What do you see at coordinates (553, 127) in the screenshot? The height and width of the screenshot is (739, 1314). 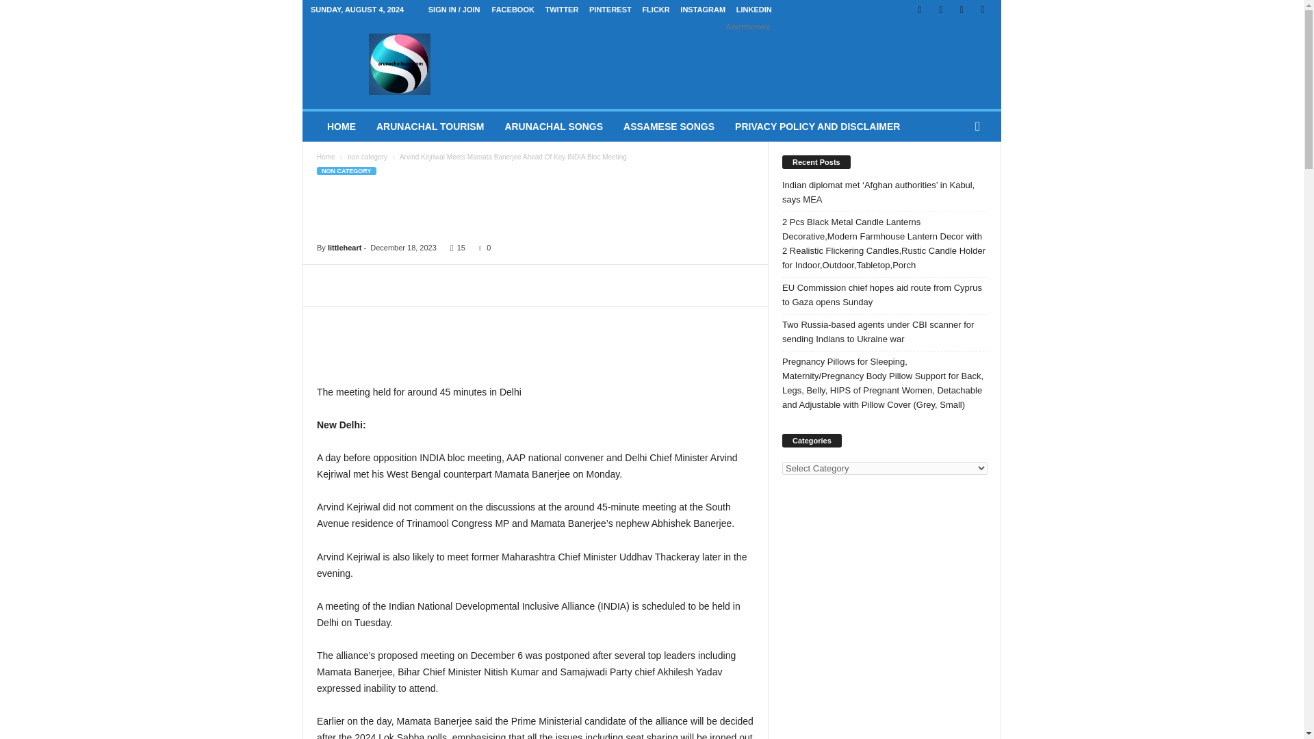 I see `ARUNACHAL SONGS` at bounding box center [553, 127].